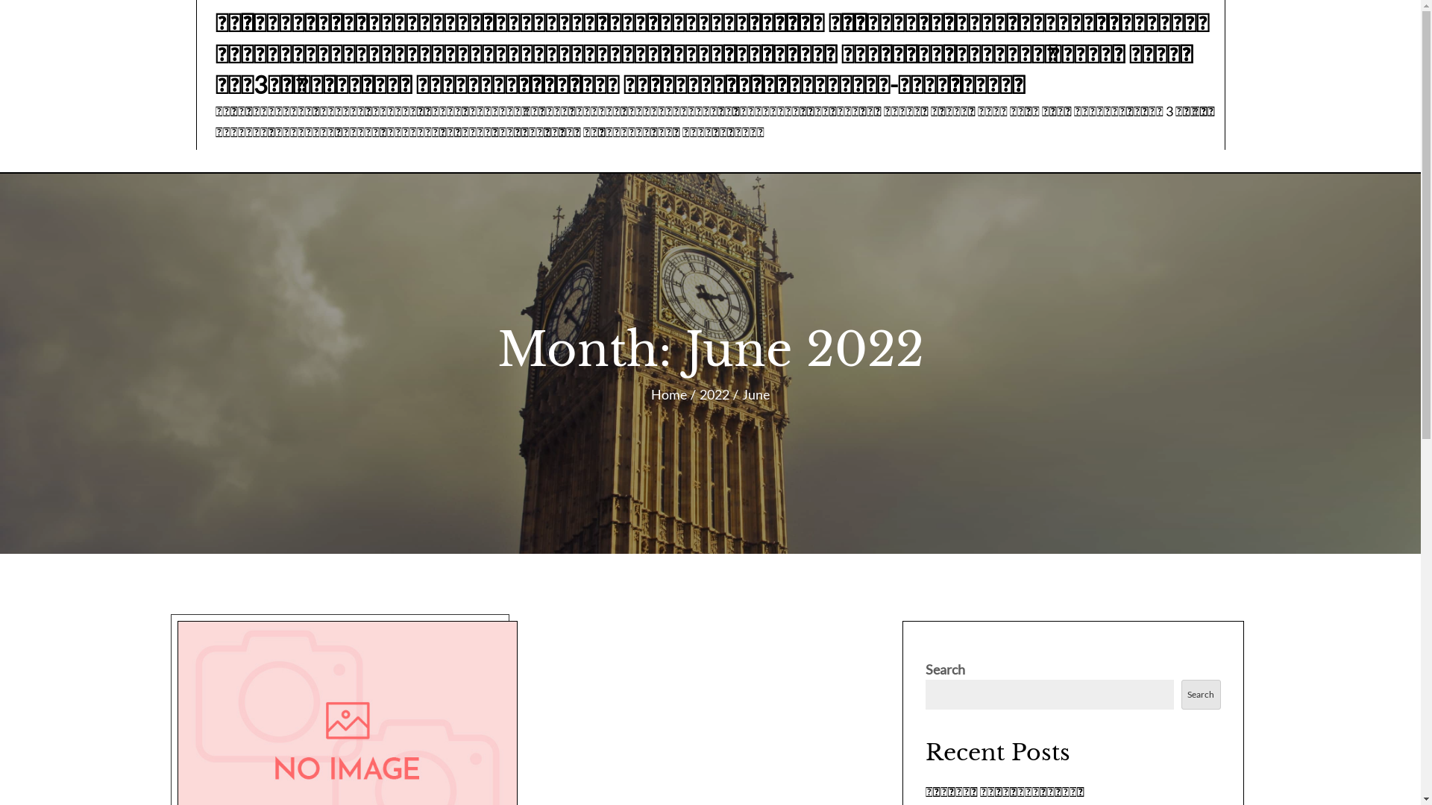 Image resolution: width=1432 pixels, height=805 pixels. I want to click on Search, so click(1201, 695).